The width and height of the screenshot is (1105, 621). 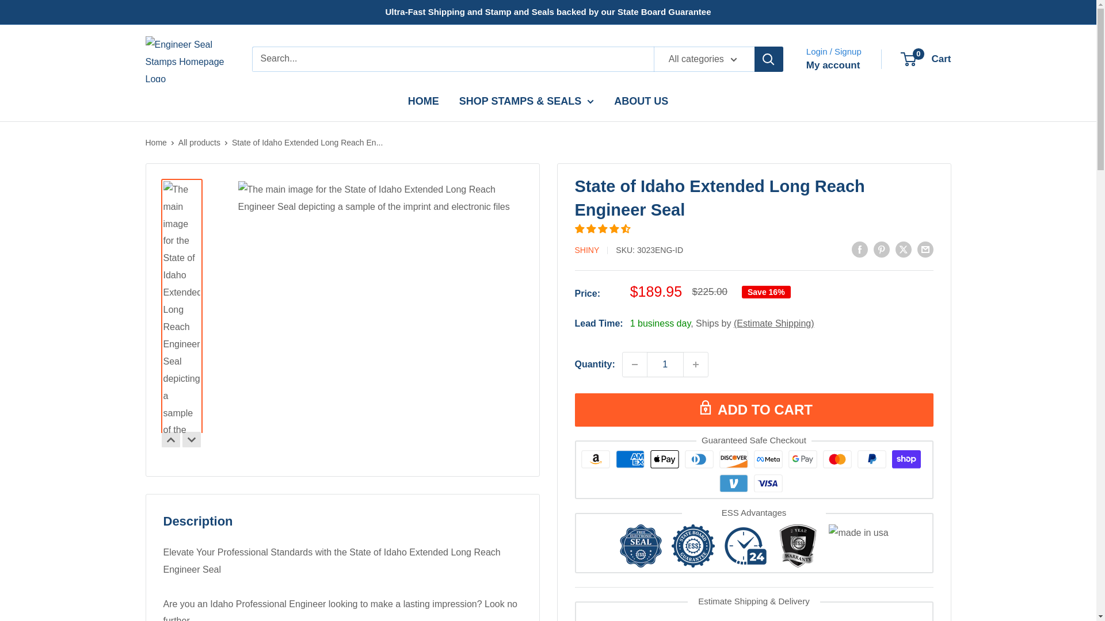 I want to click on 1, so click(x=665, y=365).